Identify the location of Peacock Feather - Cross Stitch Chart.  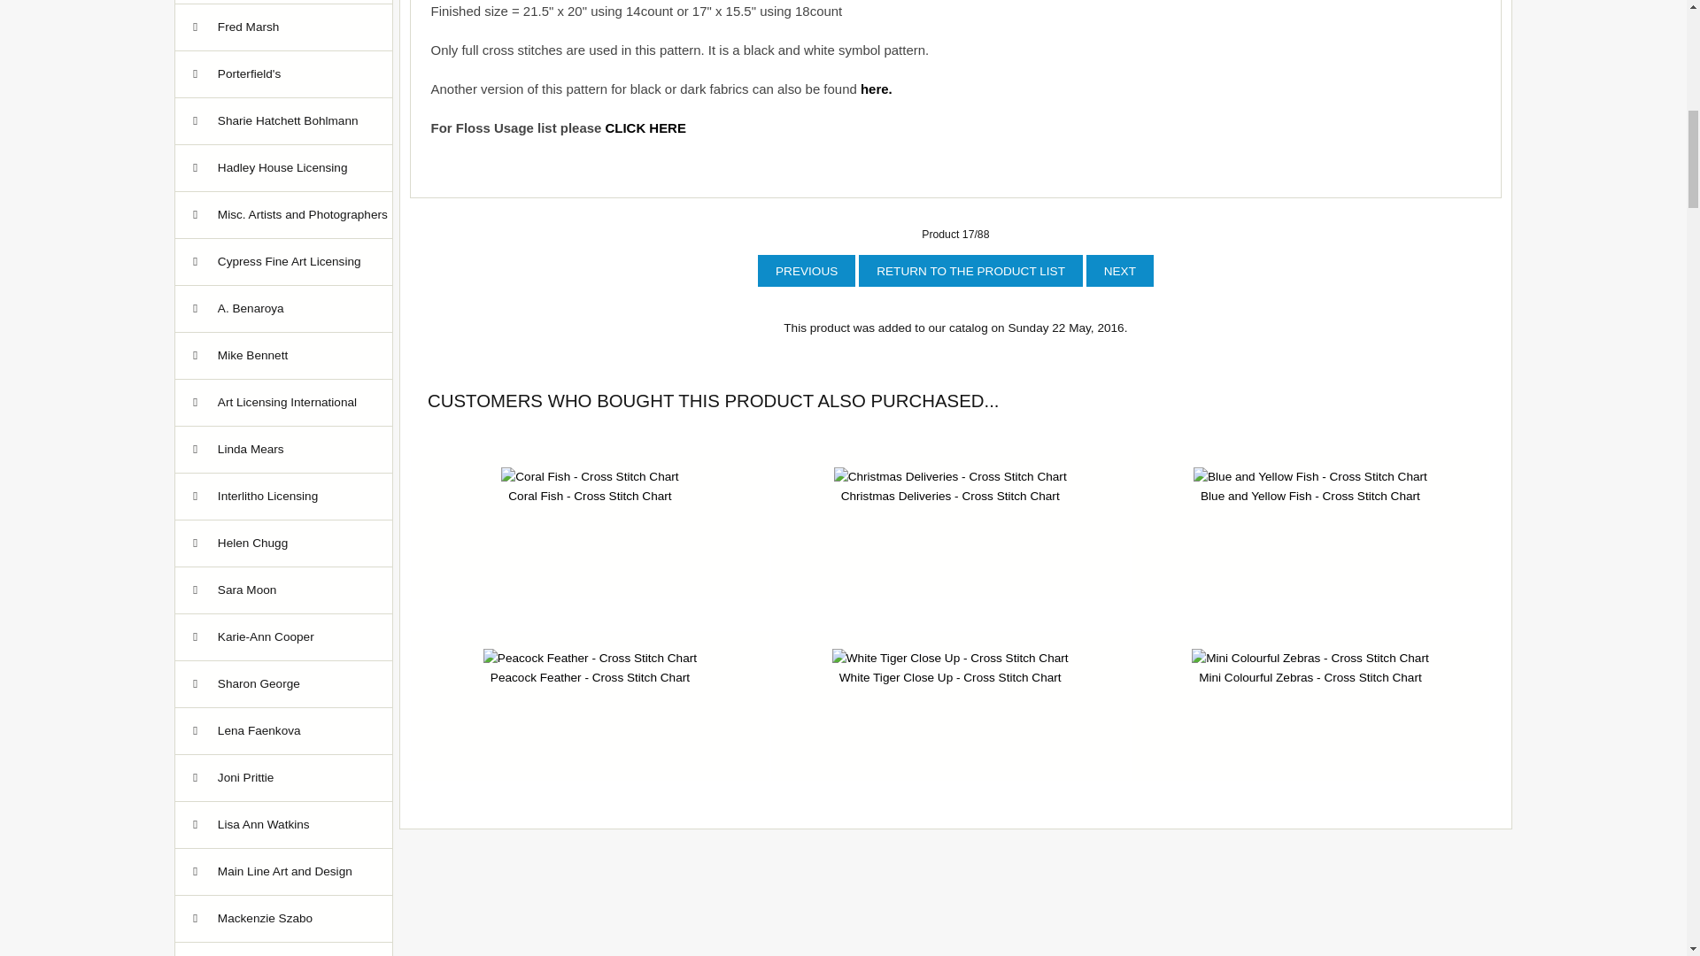
(590, 659).